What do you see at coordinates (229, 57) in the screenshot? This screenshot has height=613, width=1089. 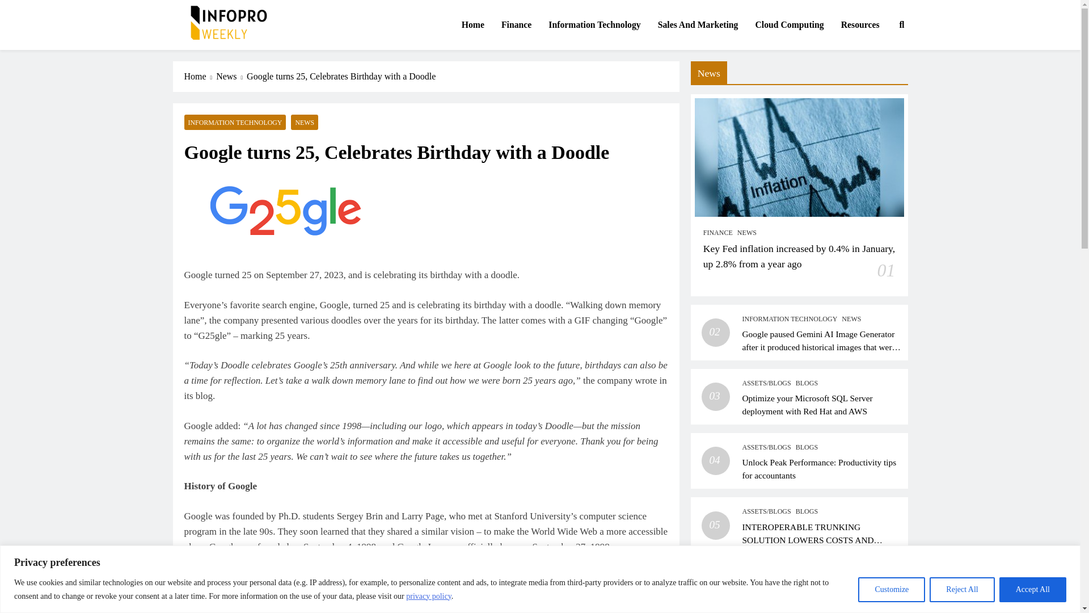 I see `InfoProWeekly` at bounding box center [229, 57].